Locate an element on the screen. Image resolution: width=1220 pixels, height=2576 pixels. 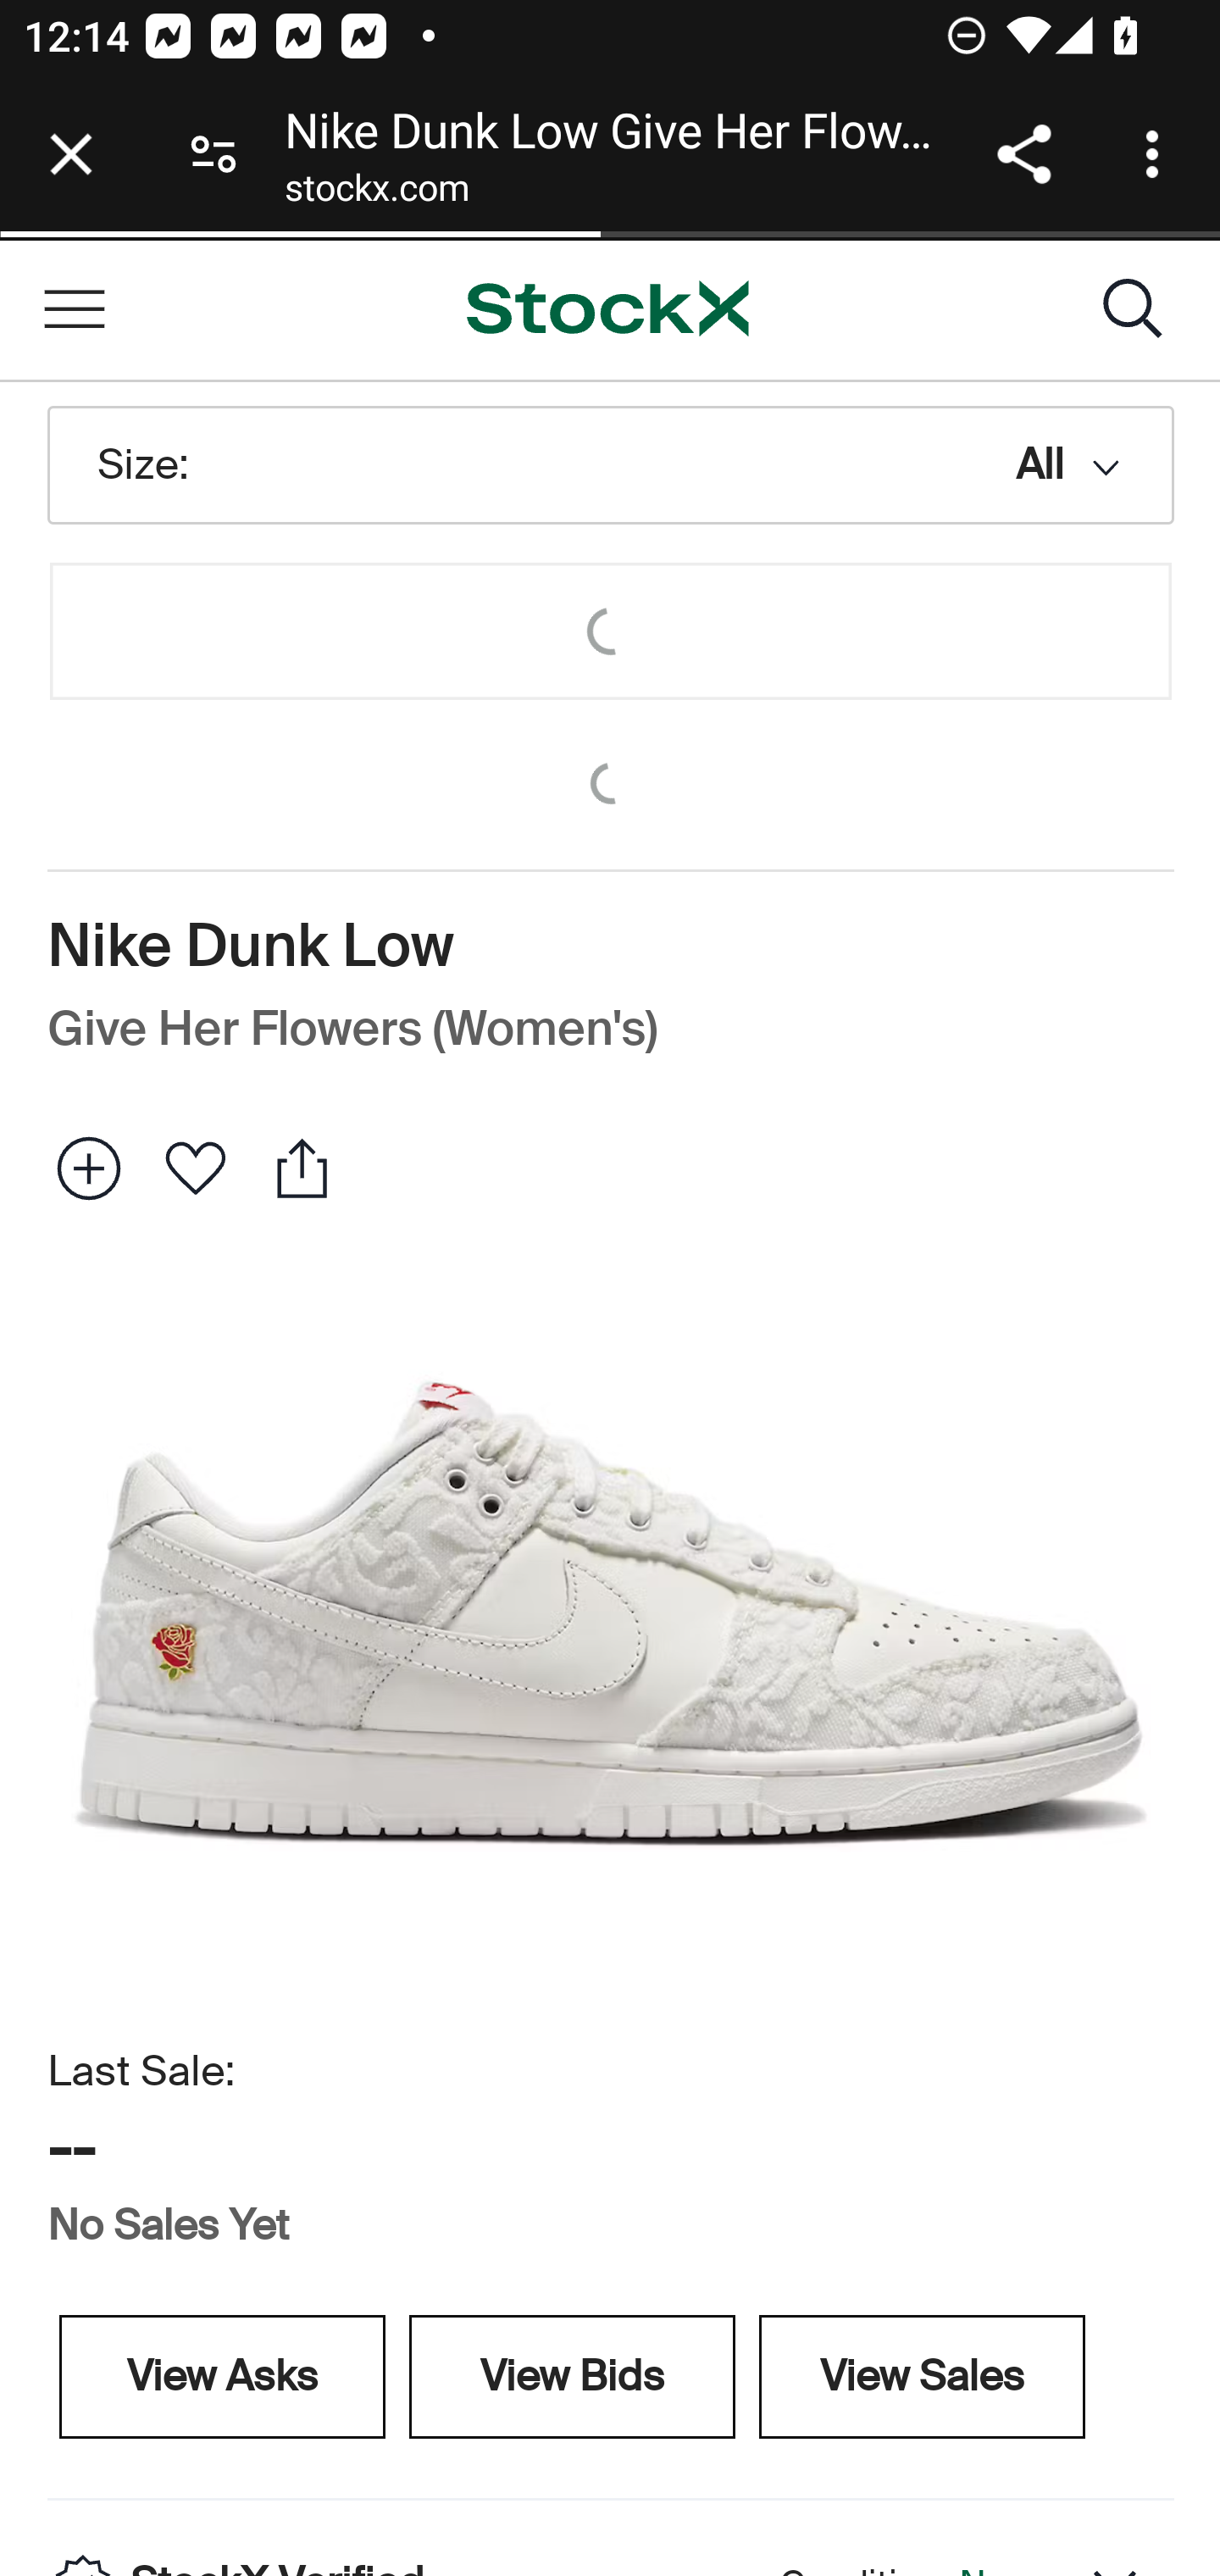
Share link address is located at coordinates (1023, 154).